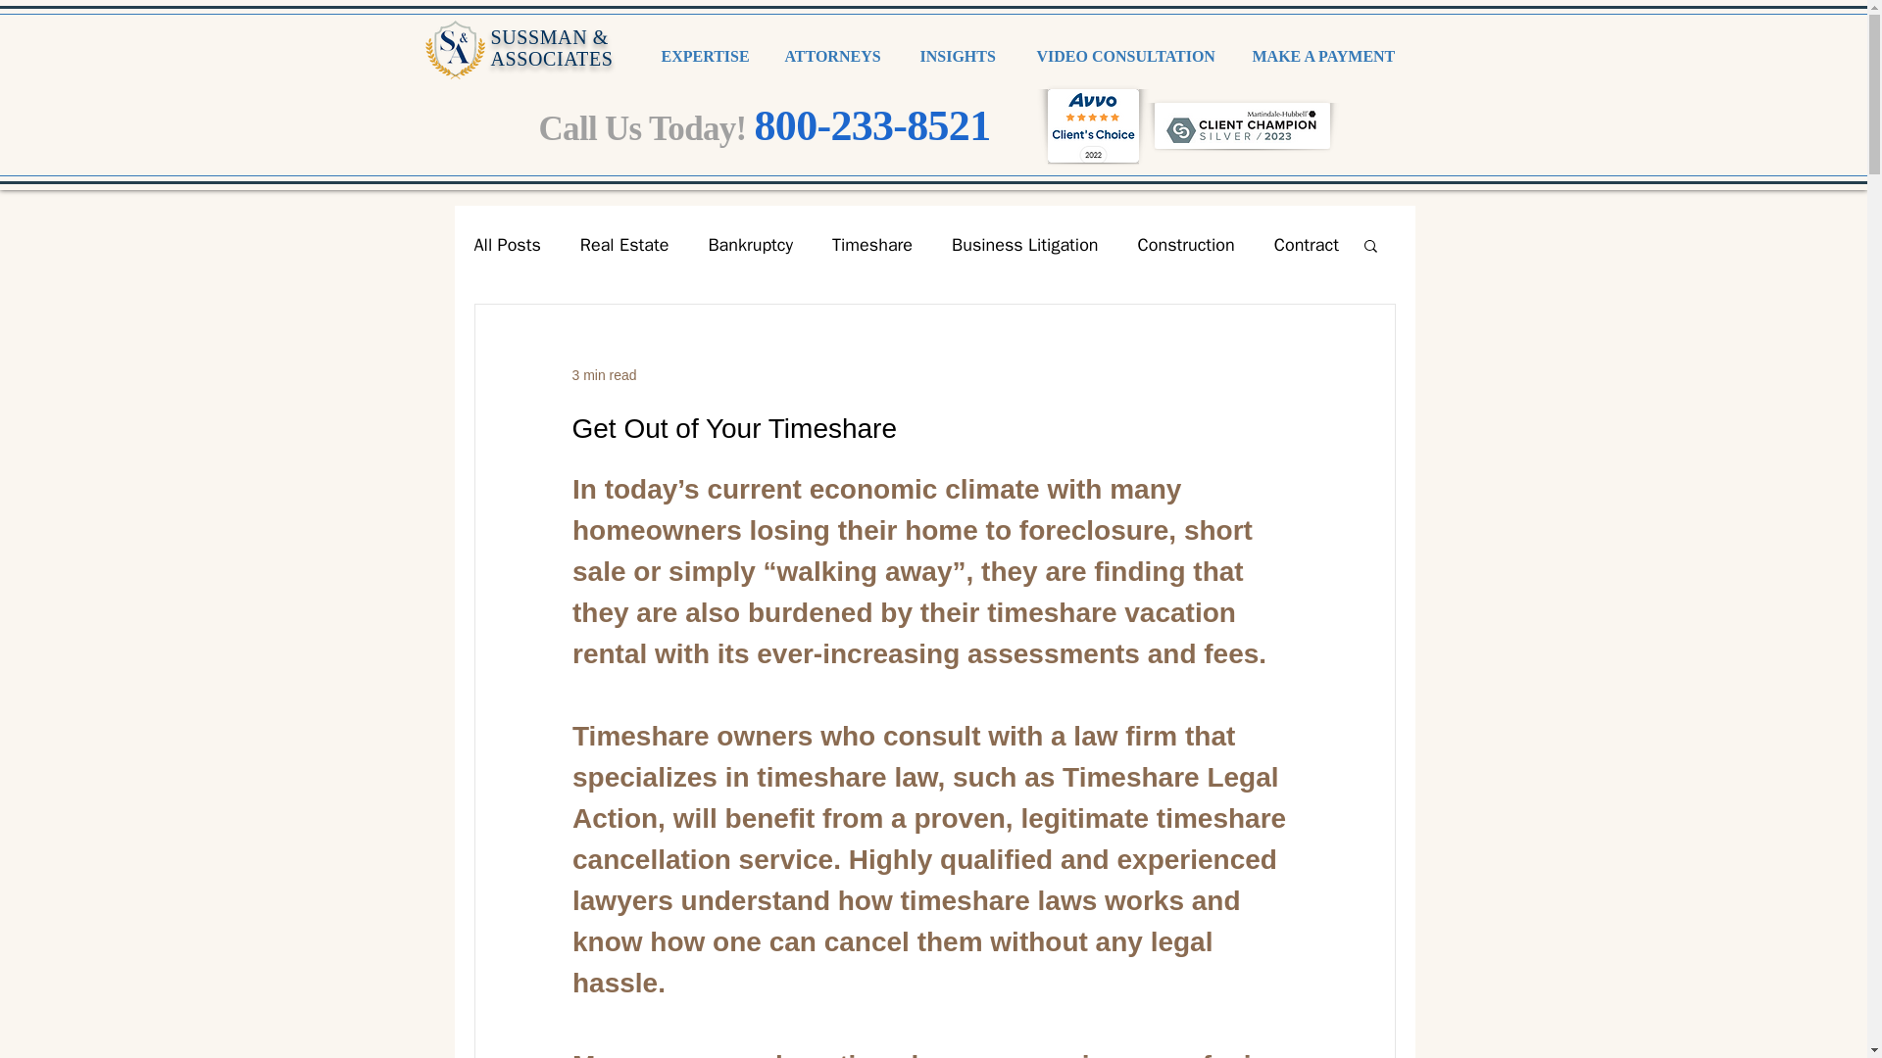 This screenshot has width=1882, height=1058. I want to click on ay!, so click(724, 129).